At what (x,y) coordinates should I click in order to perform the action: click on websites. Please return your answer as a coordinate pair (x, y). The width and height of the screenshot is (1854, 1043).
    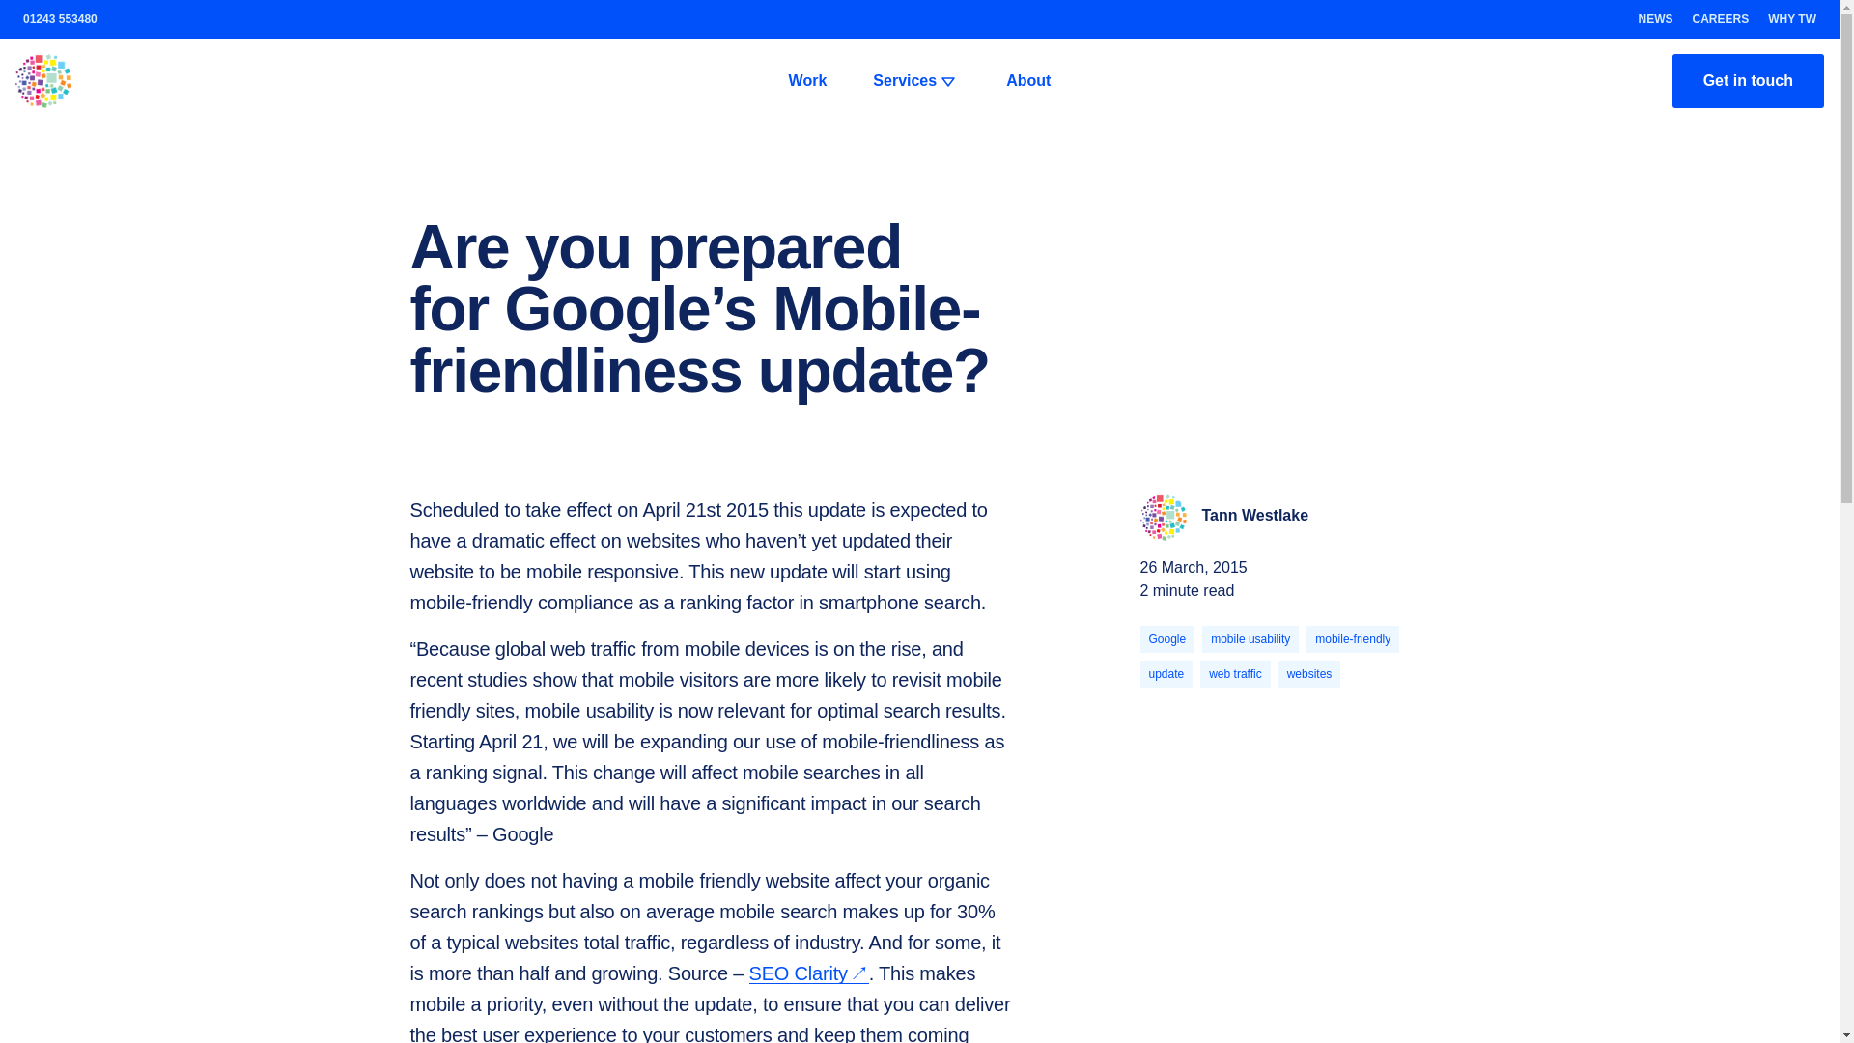
    Looking at the image, I should click on (1309, 673).